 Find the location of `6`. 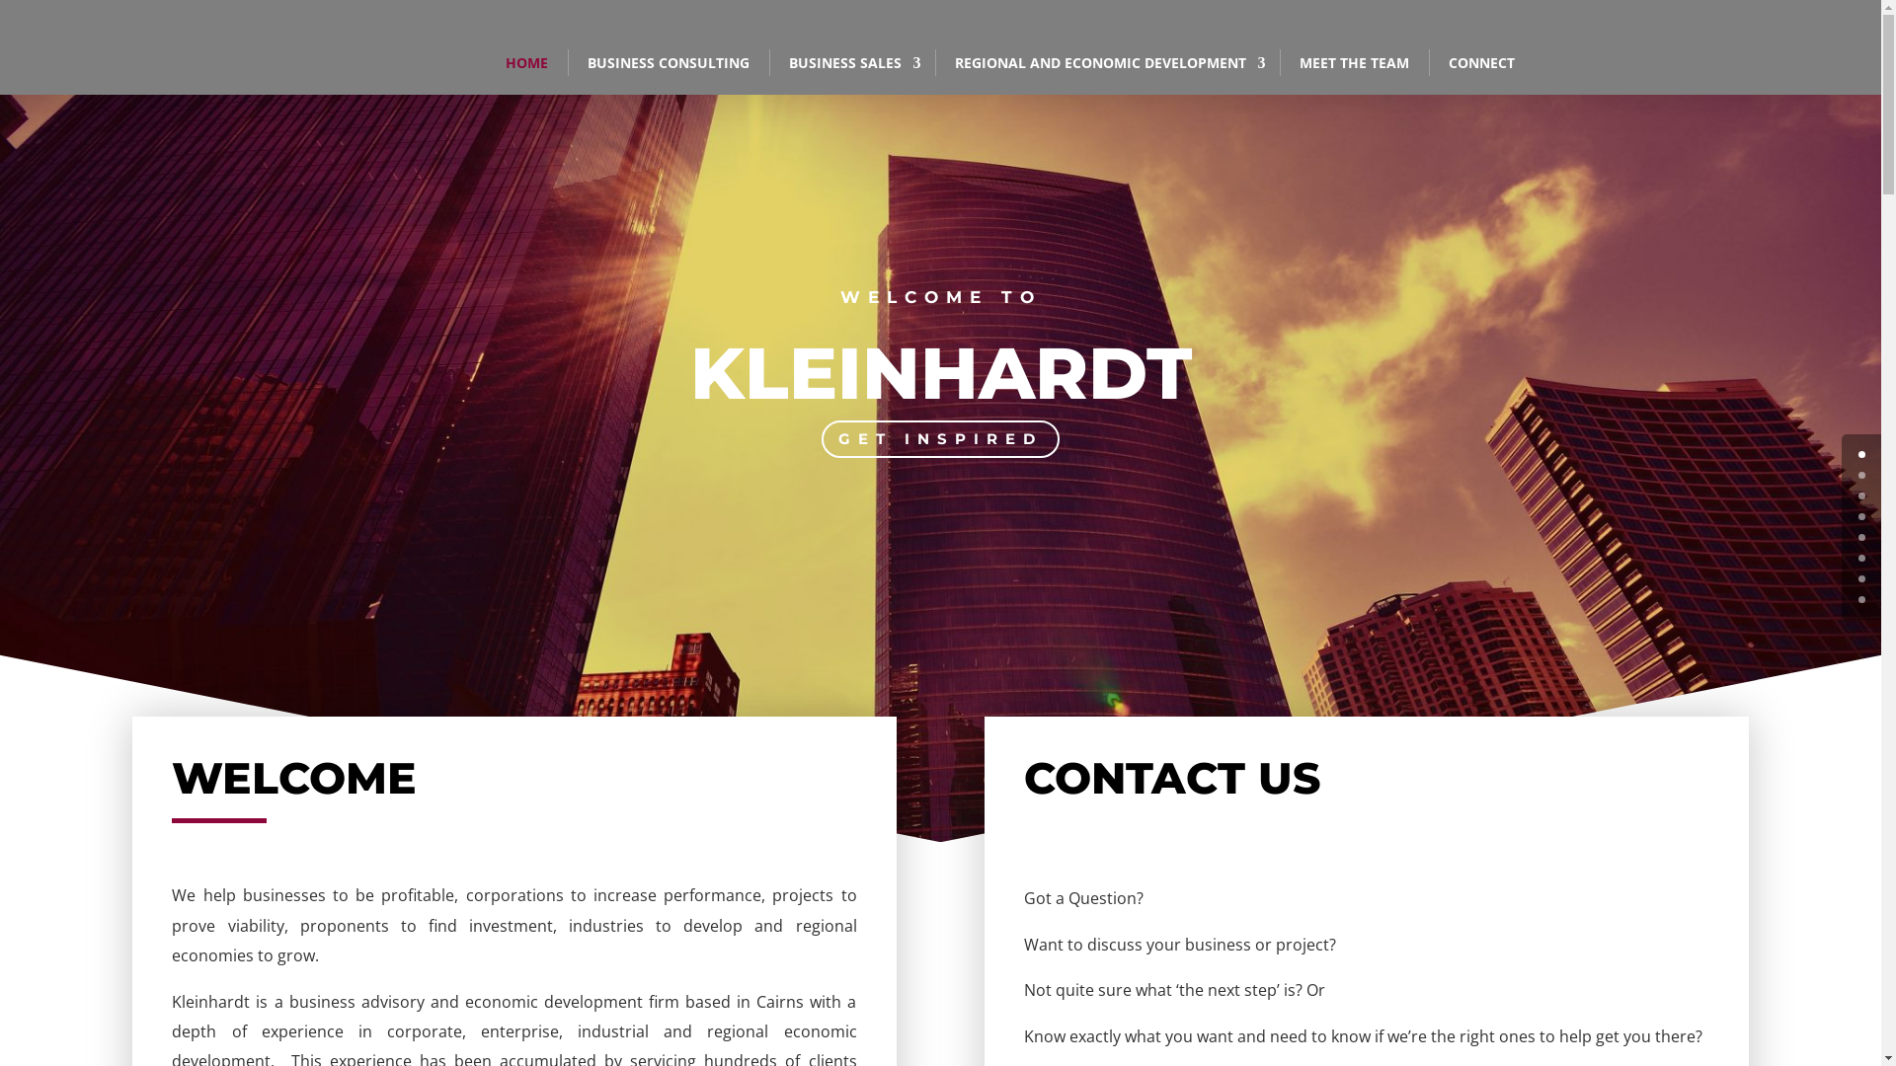

6 is located at coordinates (1862, 578).